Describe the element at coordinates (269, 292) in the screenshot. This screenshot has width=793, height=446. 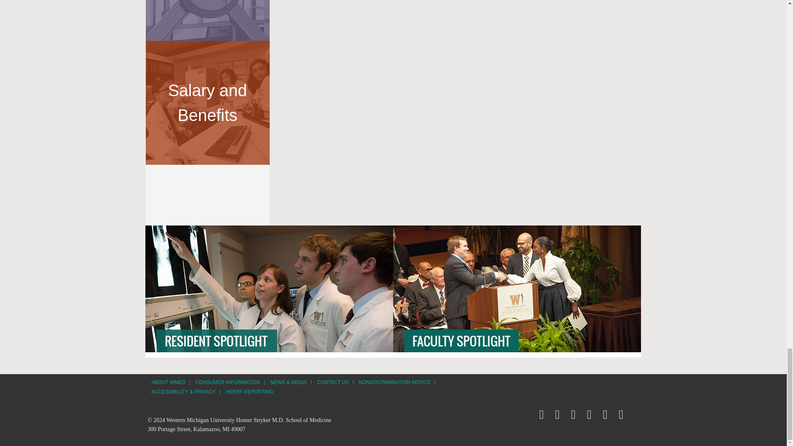
I see `resident spotlight` at that location.